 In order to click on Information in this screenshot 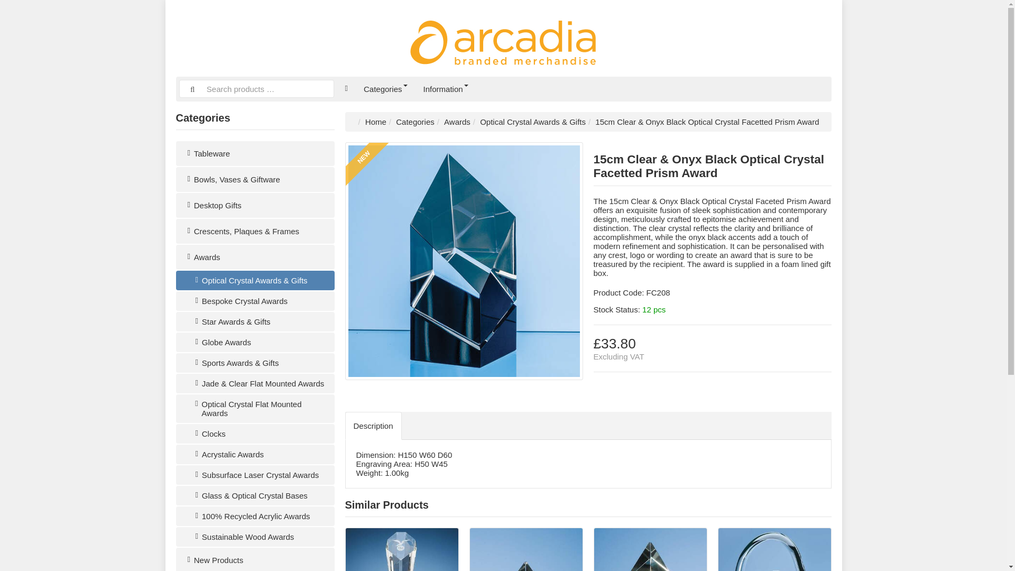, I will do `click(445, 89)`.